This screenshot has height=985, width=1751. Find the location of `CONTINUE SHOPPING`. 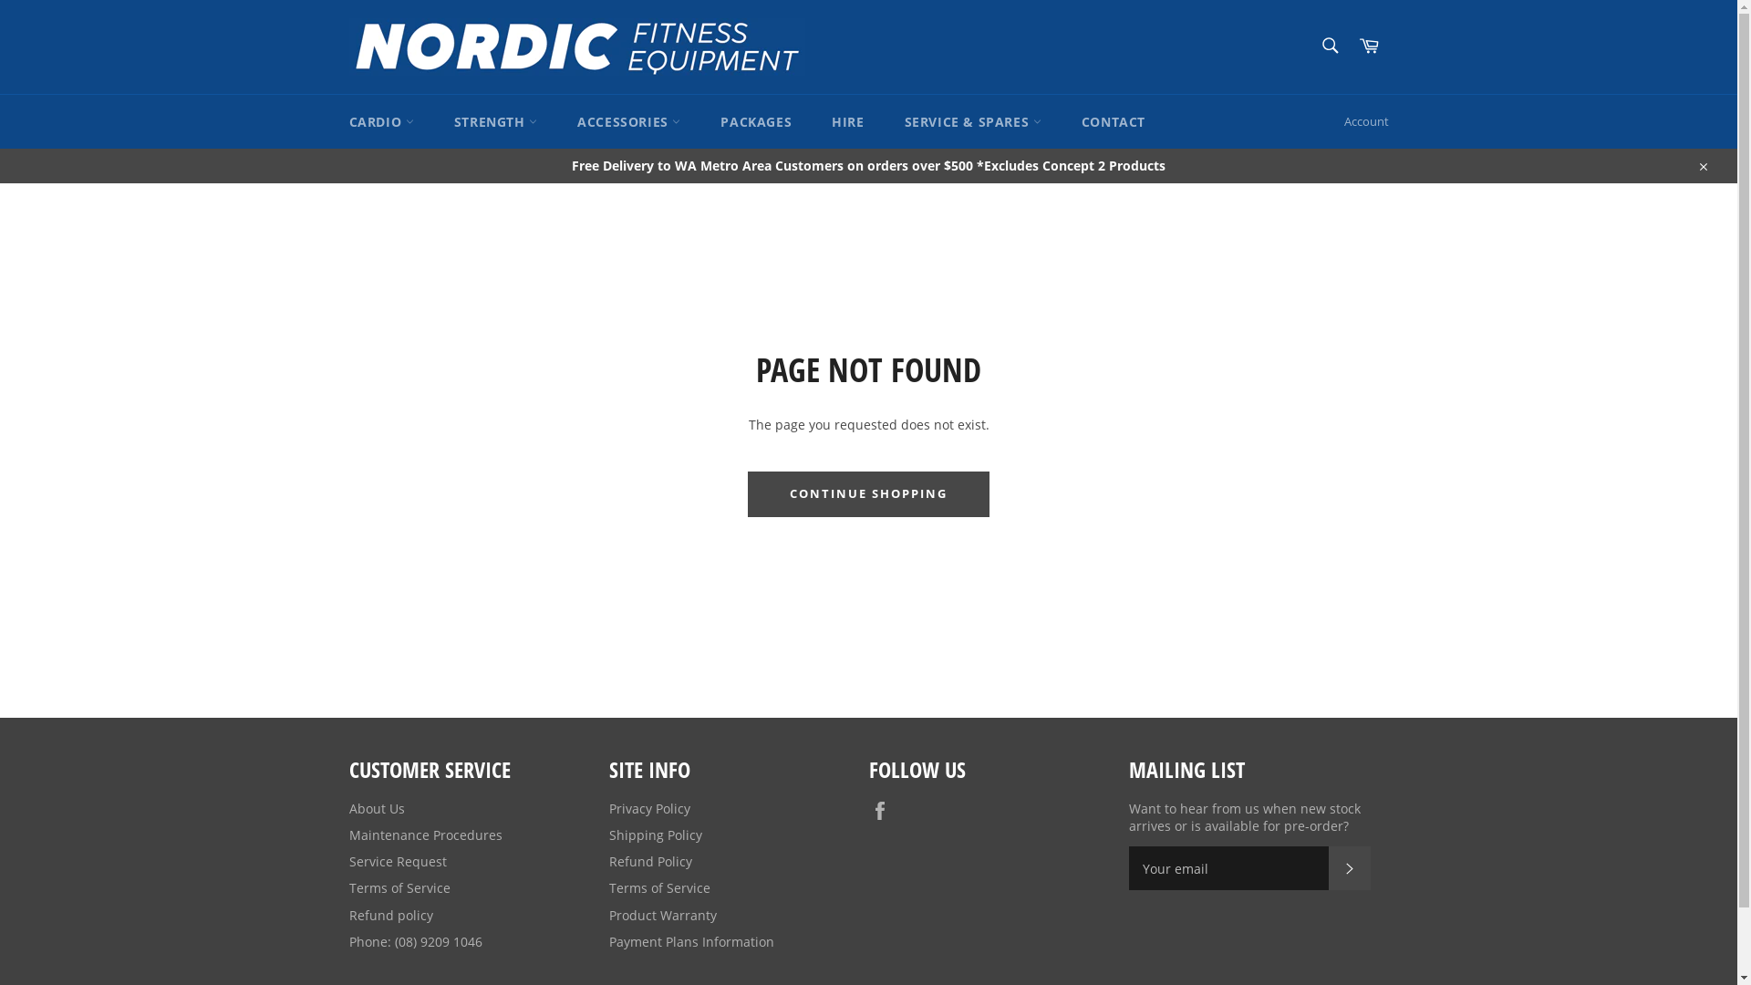

CONTINUE SHOPPING is located at coordinates (868, 494).